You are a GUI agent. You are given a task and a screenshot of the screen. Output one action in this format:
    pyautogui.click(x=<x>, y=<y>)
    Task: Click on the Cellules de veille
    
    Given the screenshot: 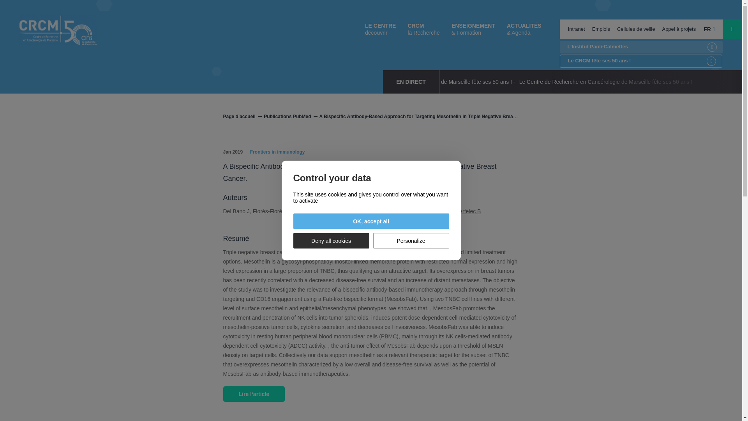 What is the action you would take?
    pyautogui.click(x=636, y=29)
    